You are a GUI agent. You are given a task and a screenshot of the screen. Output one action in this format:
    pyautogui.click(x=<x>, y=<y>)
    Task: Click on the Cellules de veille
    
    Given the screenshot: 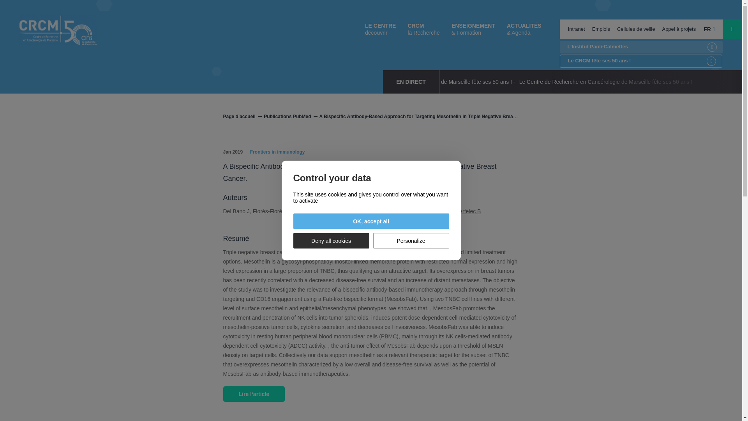 What is the action you would take?
    pyautogui.click(x=636, y=29)
    